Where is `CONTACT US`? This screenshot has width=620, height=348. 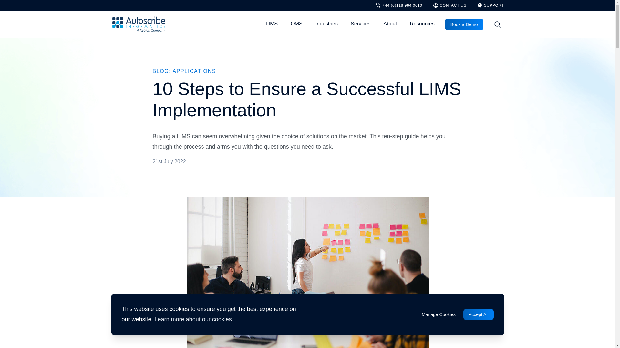
CONTACT US is located at coordinates (449, 5).